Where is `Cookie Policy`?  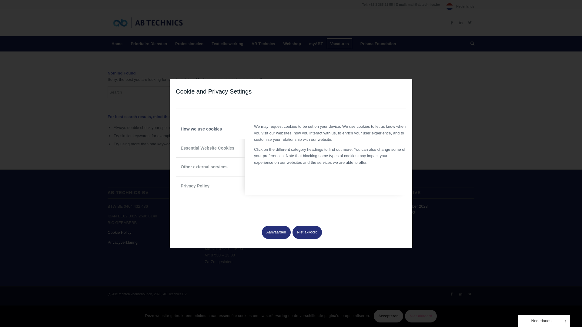
Cookie Policy is located at coordinates (119, 233).